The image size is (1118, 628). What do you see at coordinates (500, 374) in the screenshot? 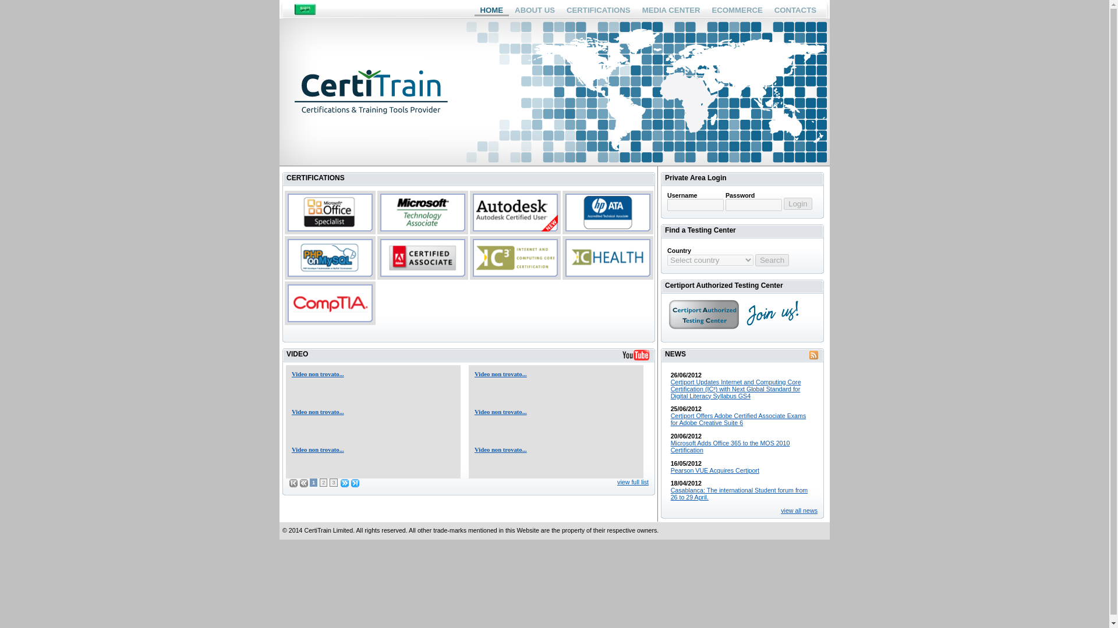
I see `Video non trovato...` at bounding box center [500, 374].